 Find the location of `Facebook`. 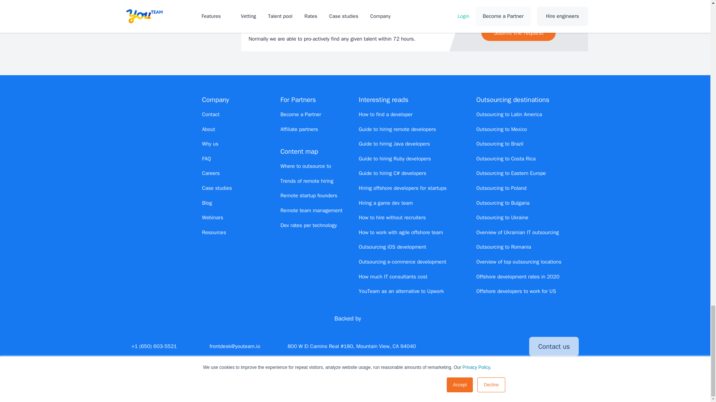

Facebook is located at coordinates (487, 346).